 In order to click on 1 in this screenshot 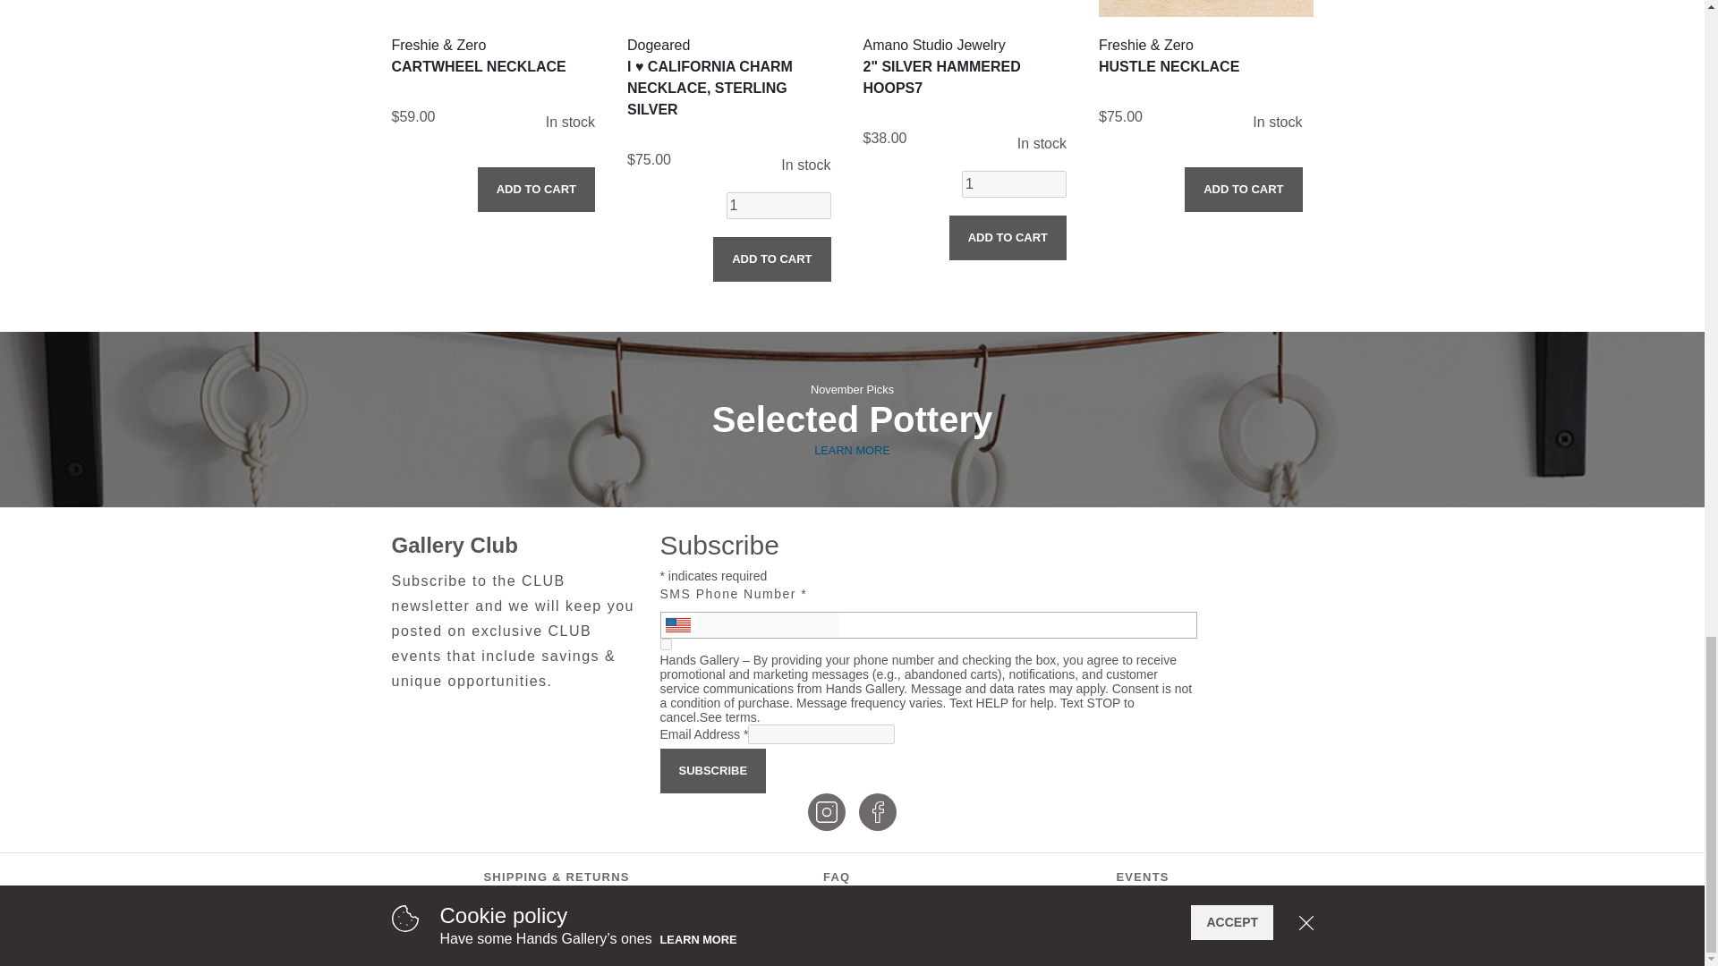, I will do `click(778, 206)`.